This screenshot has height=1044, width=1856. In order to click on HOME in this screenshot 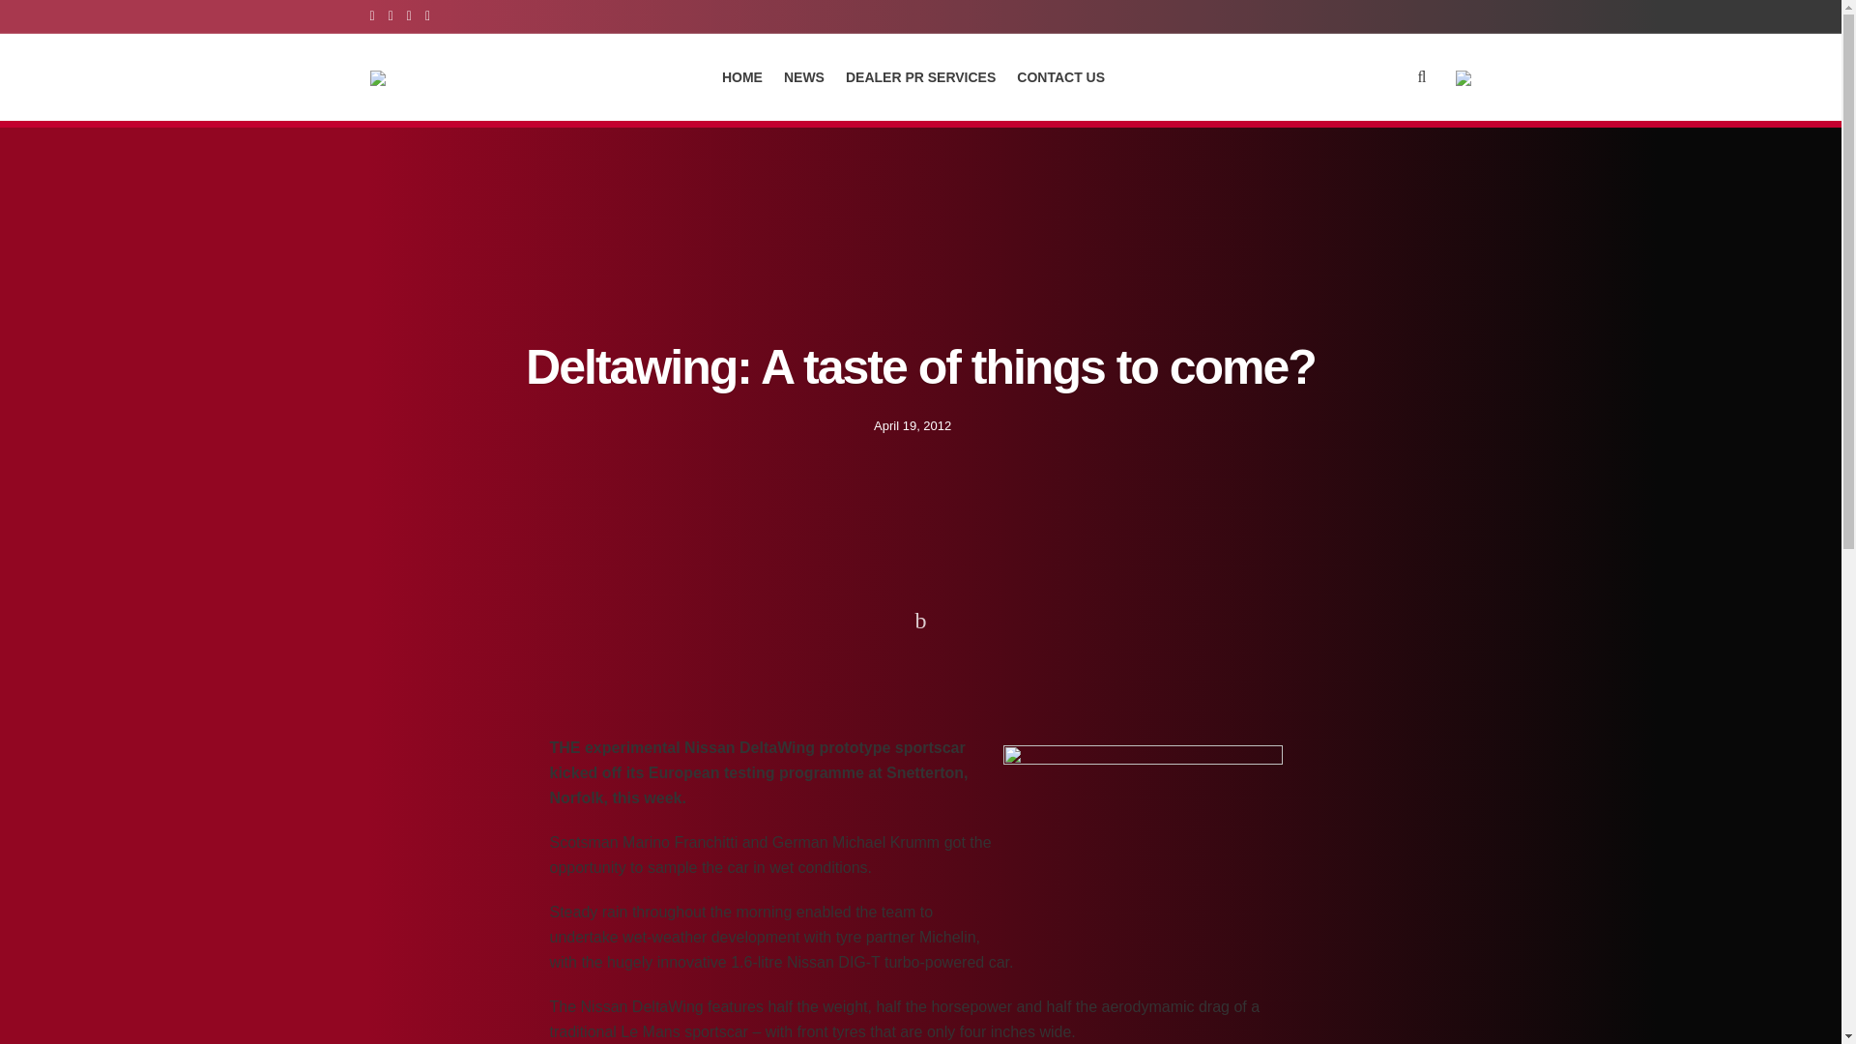, I will do `click(742, 76)`.